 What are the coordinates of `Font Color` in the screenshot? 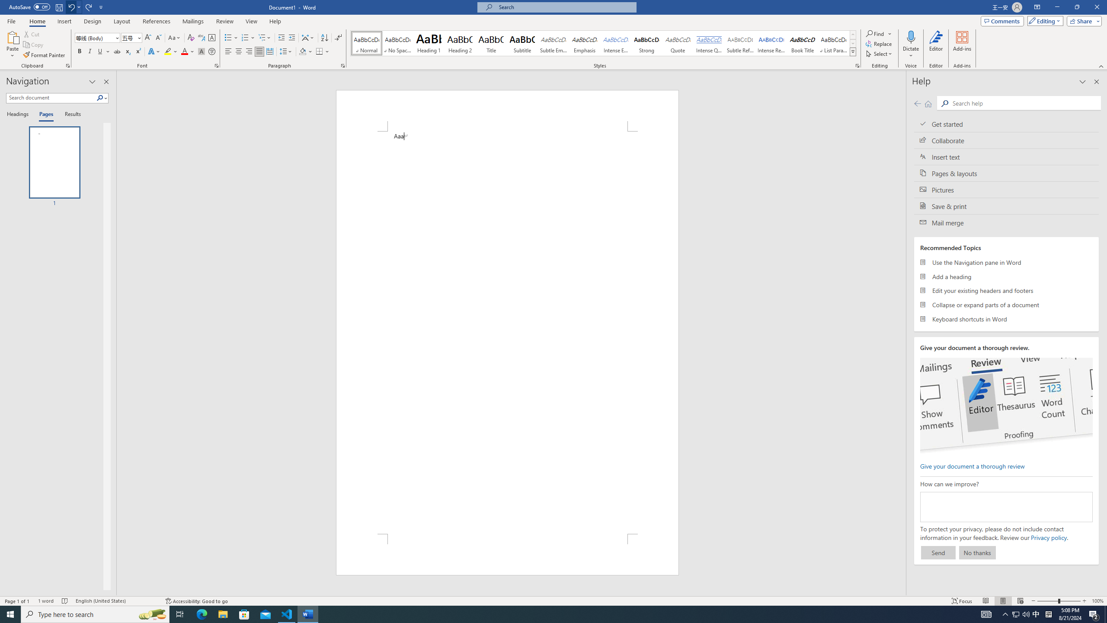 It's located at (188, 52).